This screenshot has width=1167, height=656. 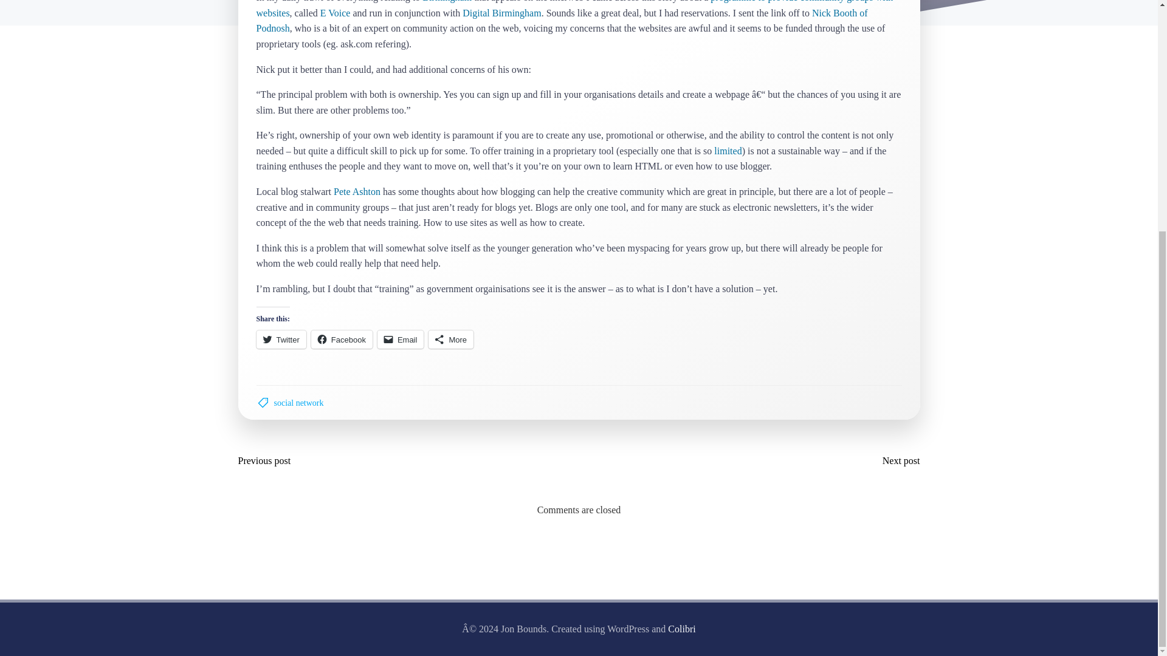 I want to click on More, so click(x=451, y=339).